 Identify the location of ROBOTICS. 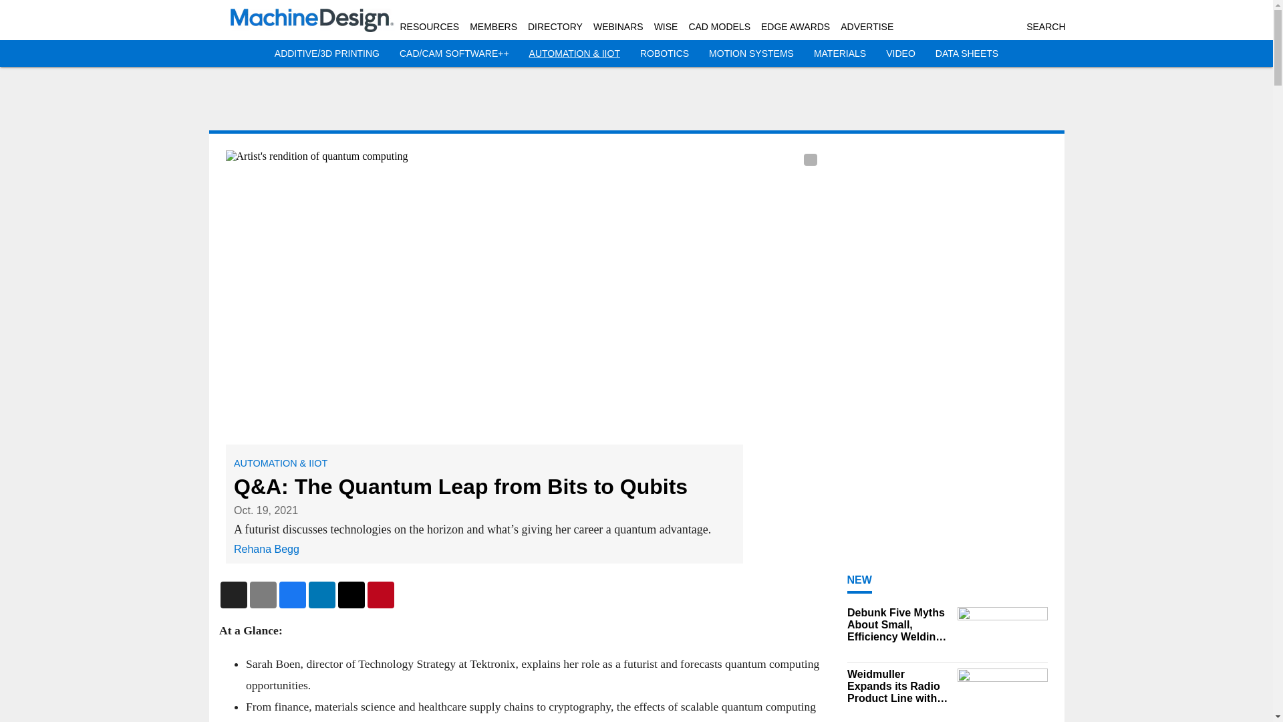
(664, 53).